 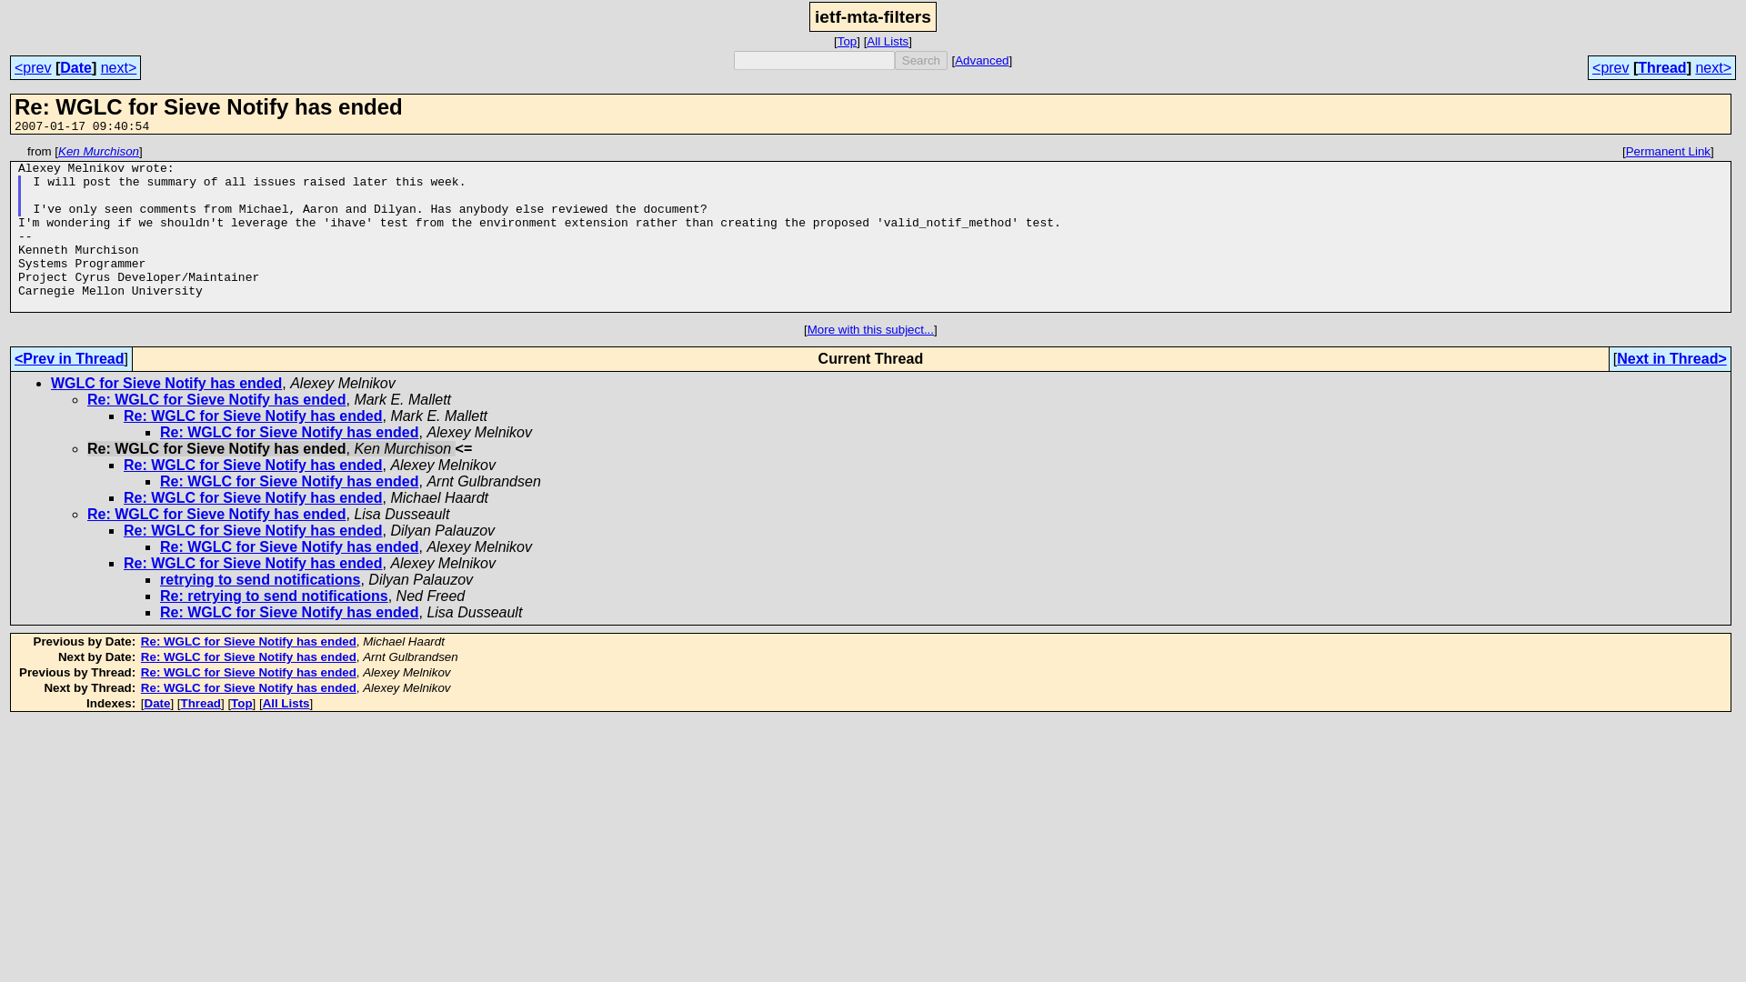 I want to click on Top, so click(x=240, y=702).